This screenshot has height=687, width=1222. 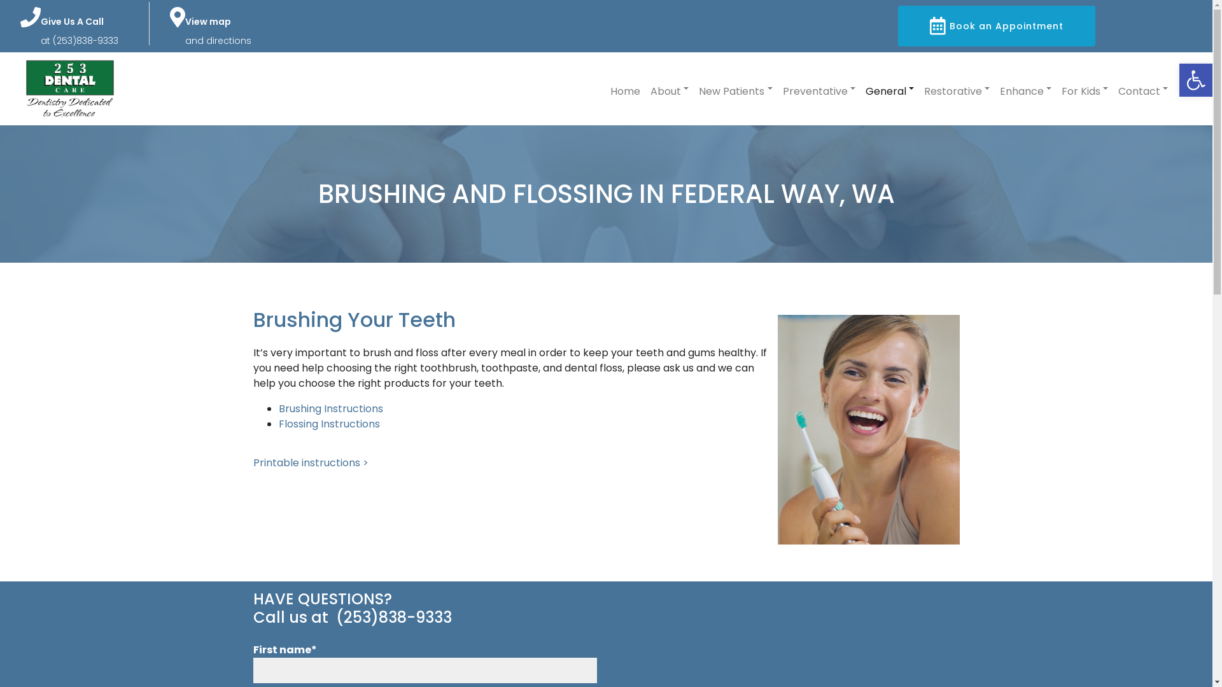 What do you see at coordinates (957, 89) in the screenshot?
I see `Restorative` at bounding box center [957, 89].